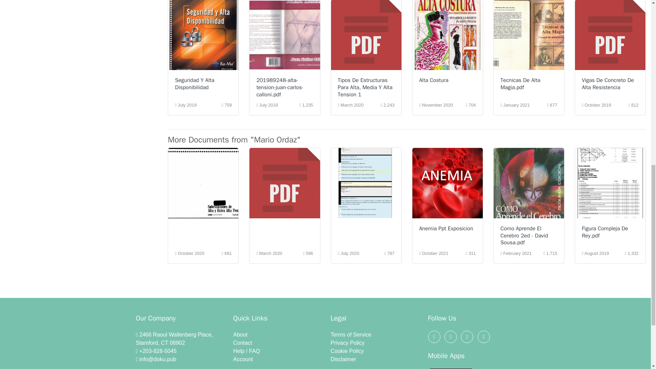 Image resolution: width=656 pixels, height=369 pixels. What do you see at coordinates (446, 228) in the screenshot?
I see `Anemia Ppt Exposicion` at bounding box center [446, 228].